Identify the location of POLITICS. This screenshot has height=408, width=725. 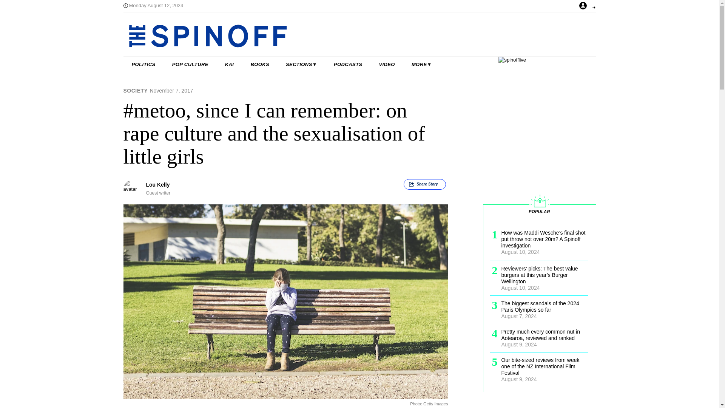
(143, 65).